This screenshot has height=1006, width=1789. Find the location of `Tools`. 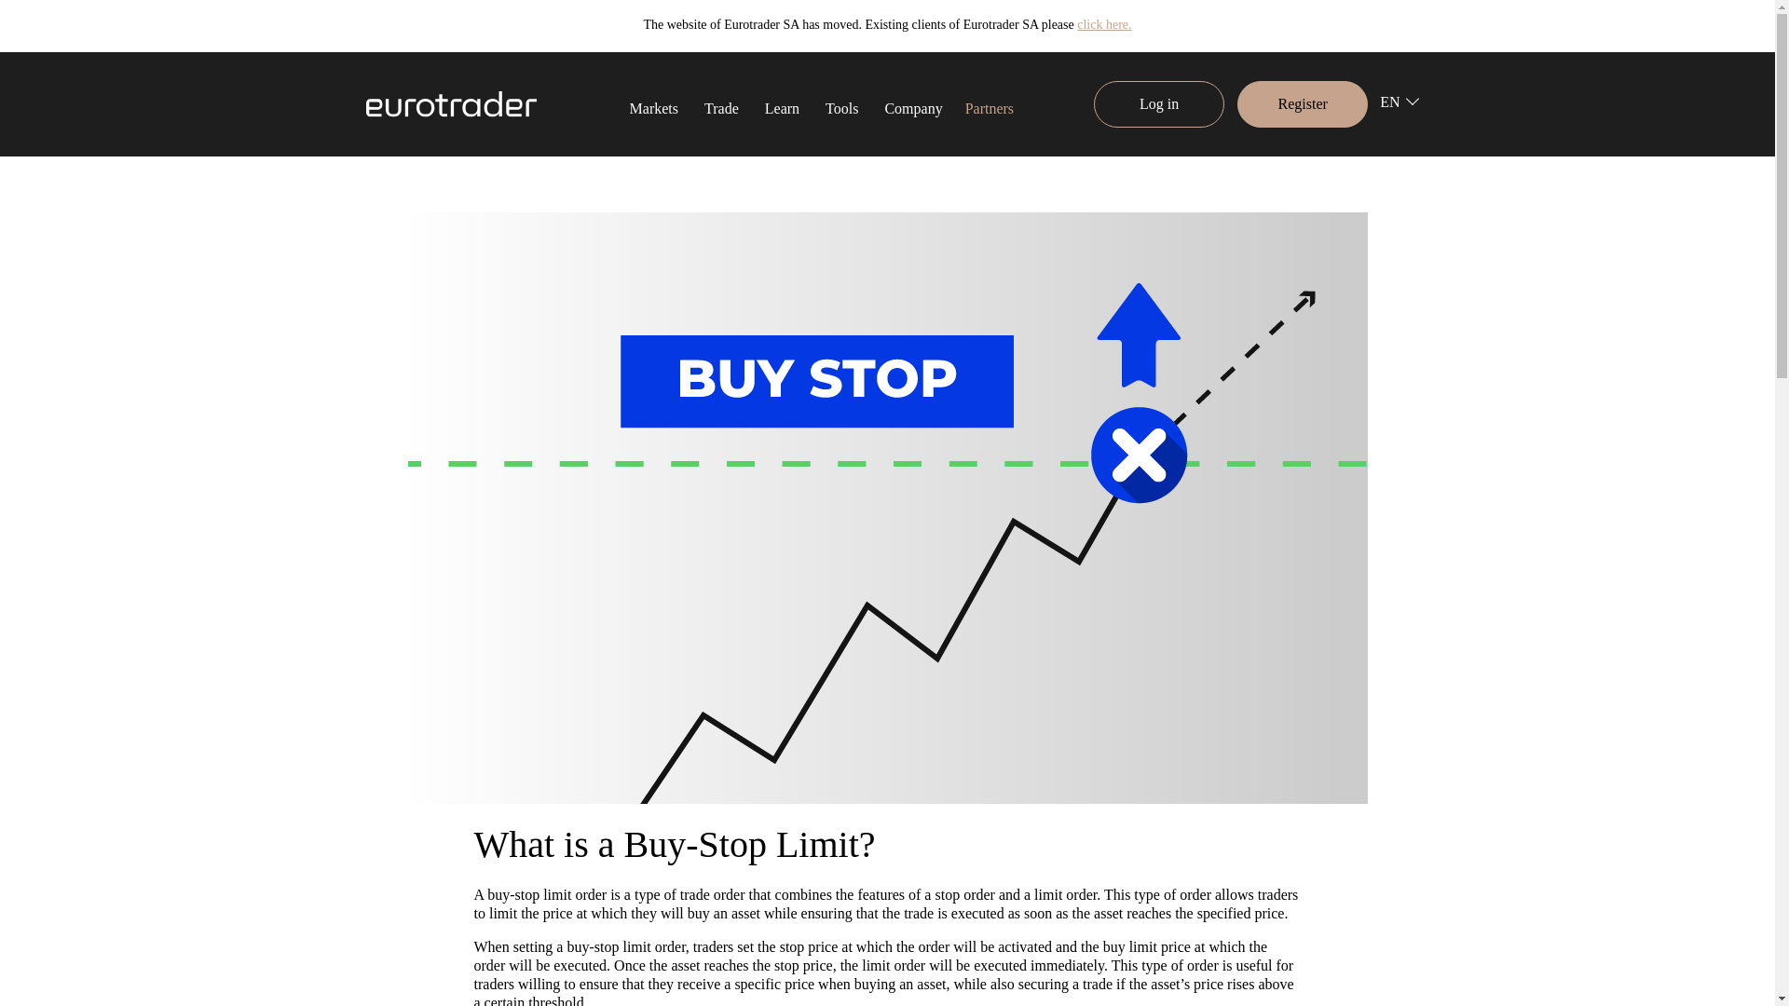

Tools is located at coordinates (841, 106).